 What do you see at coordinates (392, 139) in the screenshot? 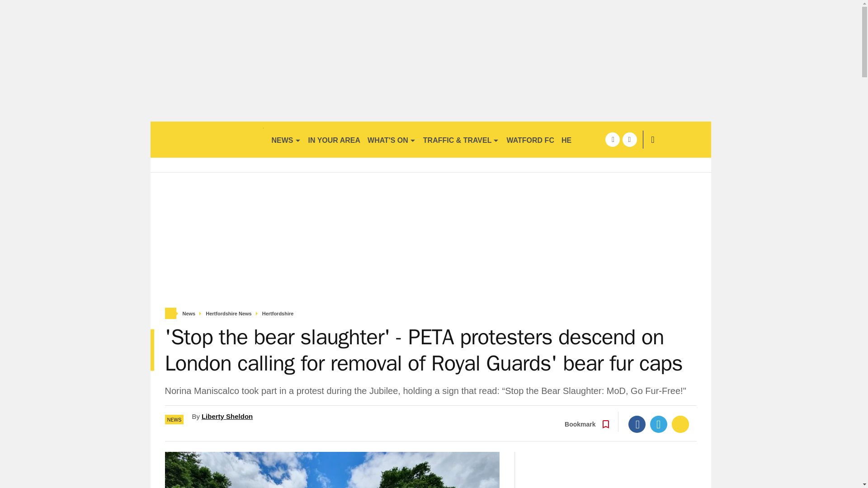
I see `WHAT'S ON` at bounding box center [392, 139].